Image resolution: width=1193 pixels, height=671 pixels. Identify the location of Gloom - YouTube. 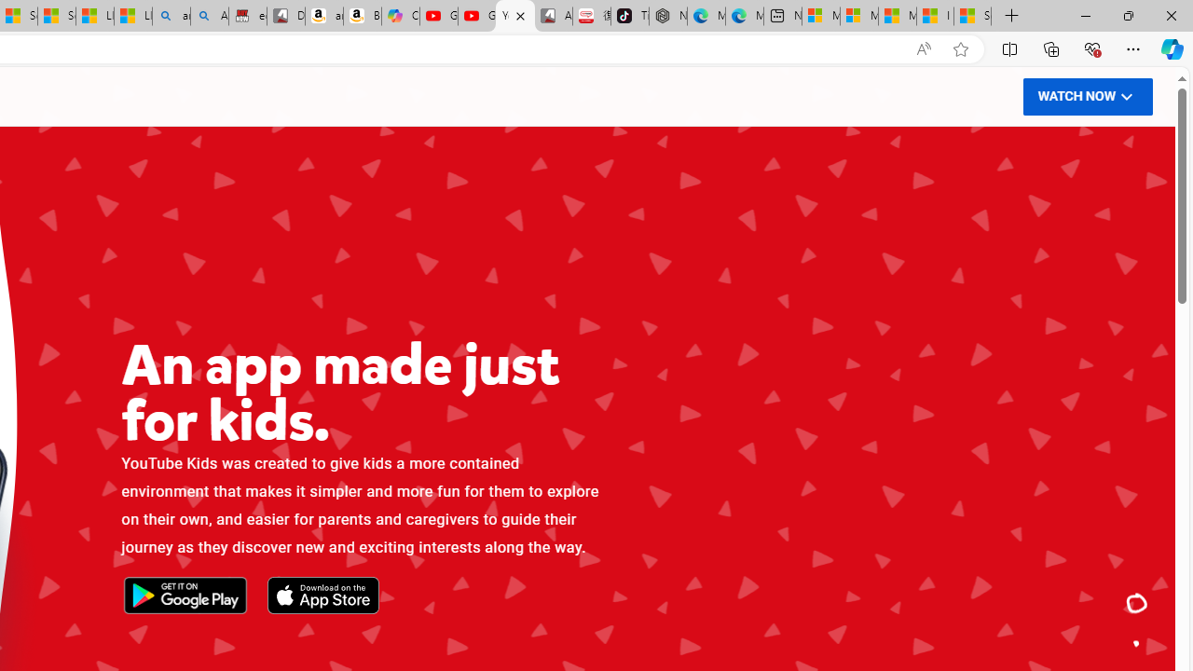
(477, 17).